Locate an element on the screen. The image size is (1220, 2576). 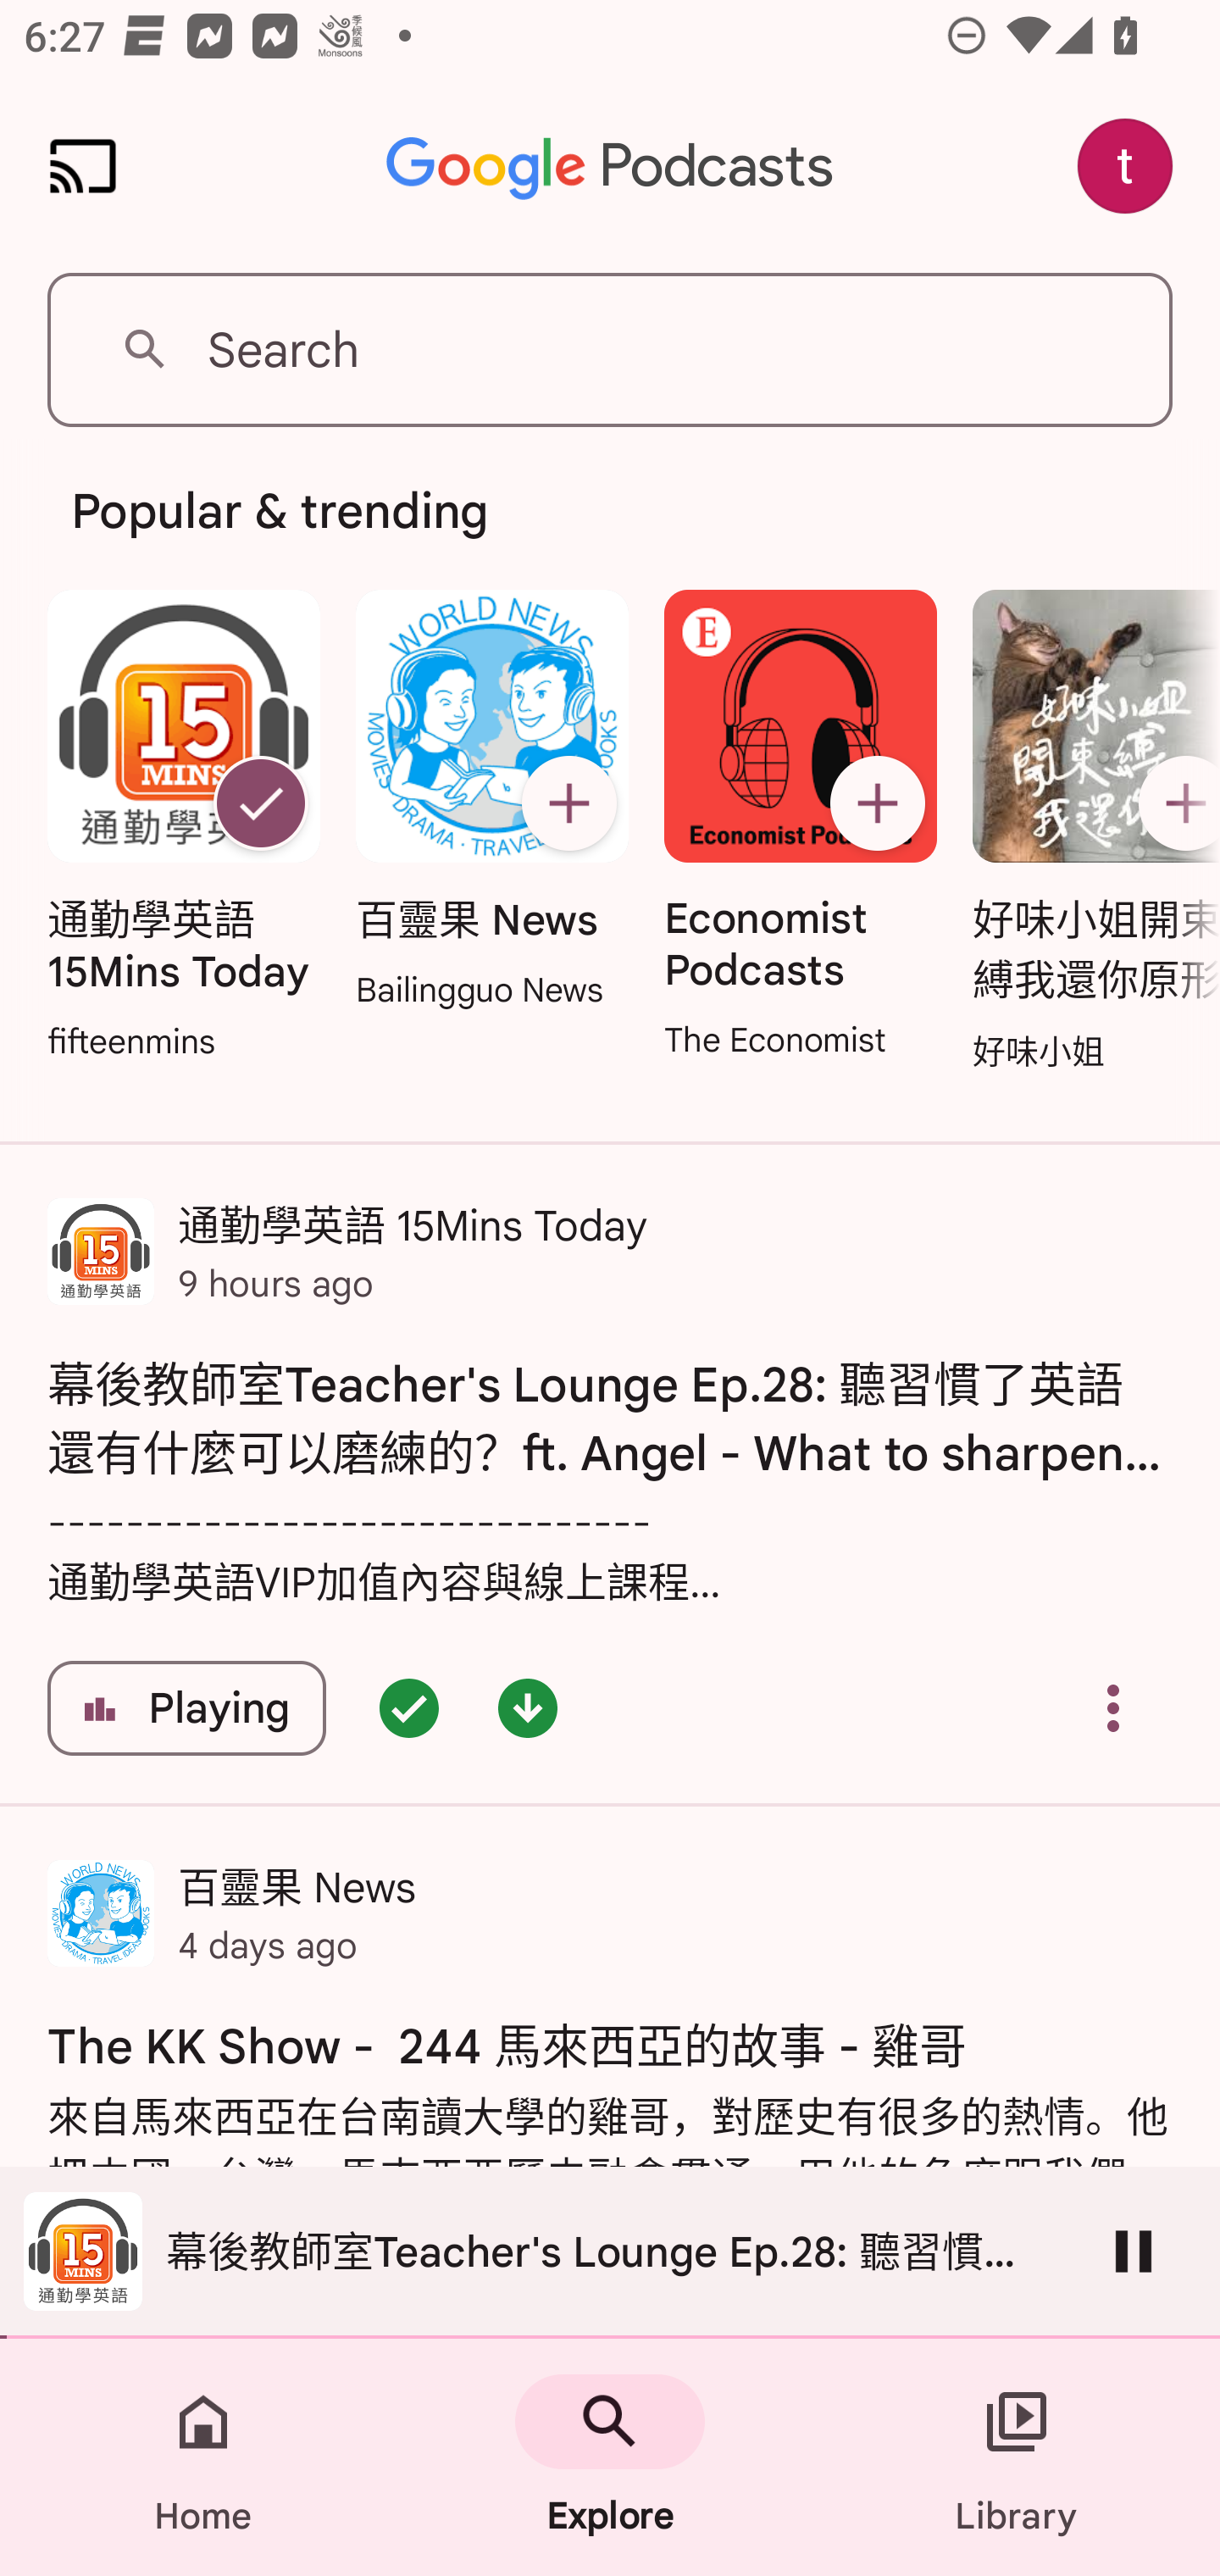
Subscribe is located at coordinates (568, 803).